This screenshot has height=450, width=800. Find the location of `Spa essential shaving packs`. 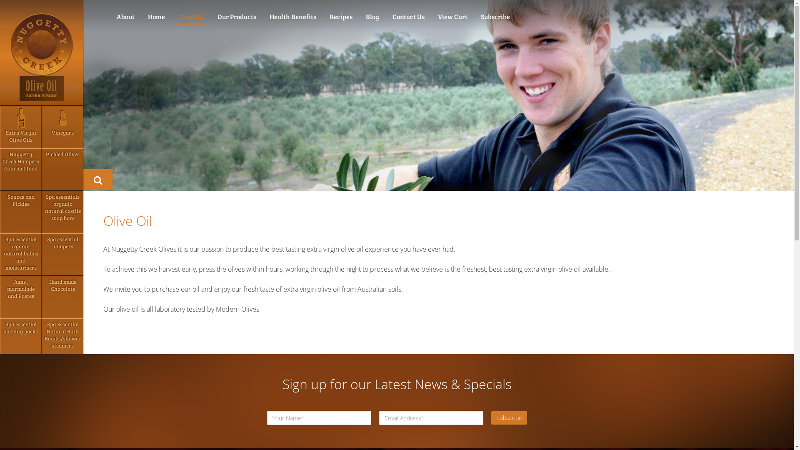

Spa essential shaving packs is located at coordinates (21, 340).